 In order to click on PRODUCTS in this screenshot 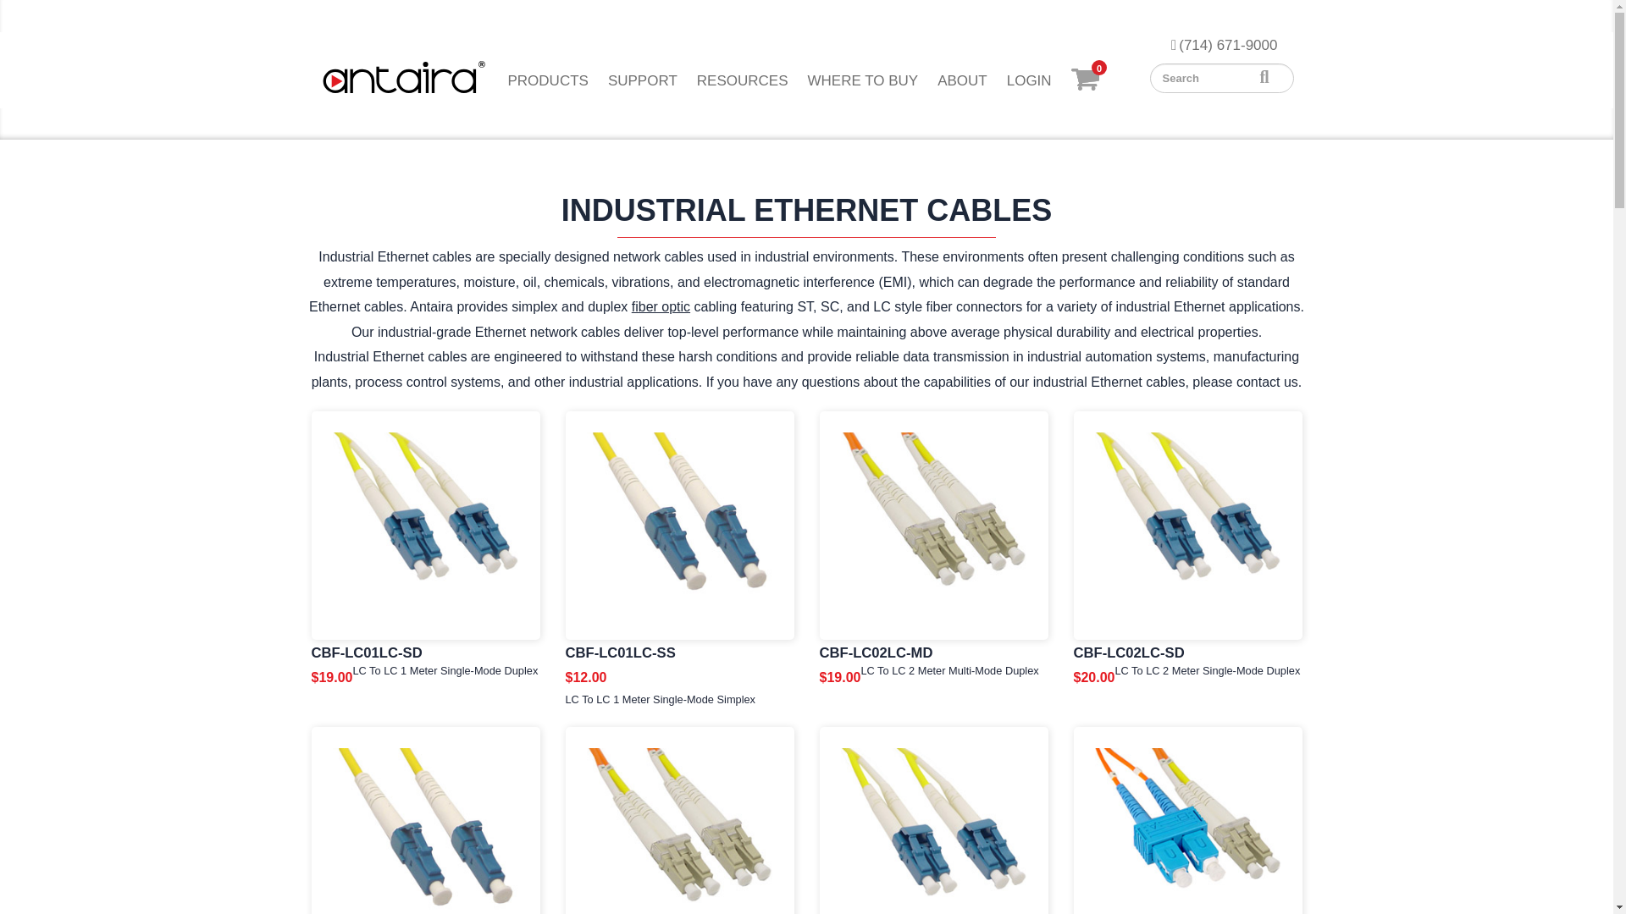, I will do `click(547, 81)`.